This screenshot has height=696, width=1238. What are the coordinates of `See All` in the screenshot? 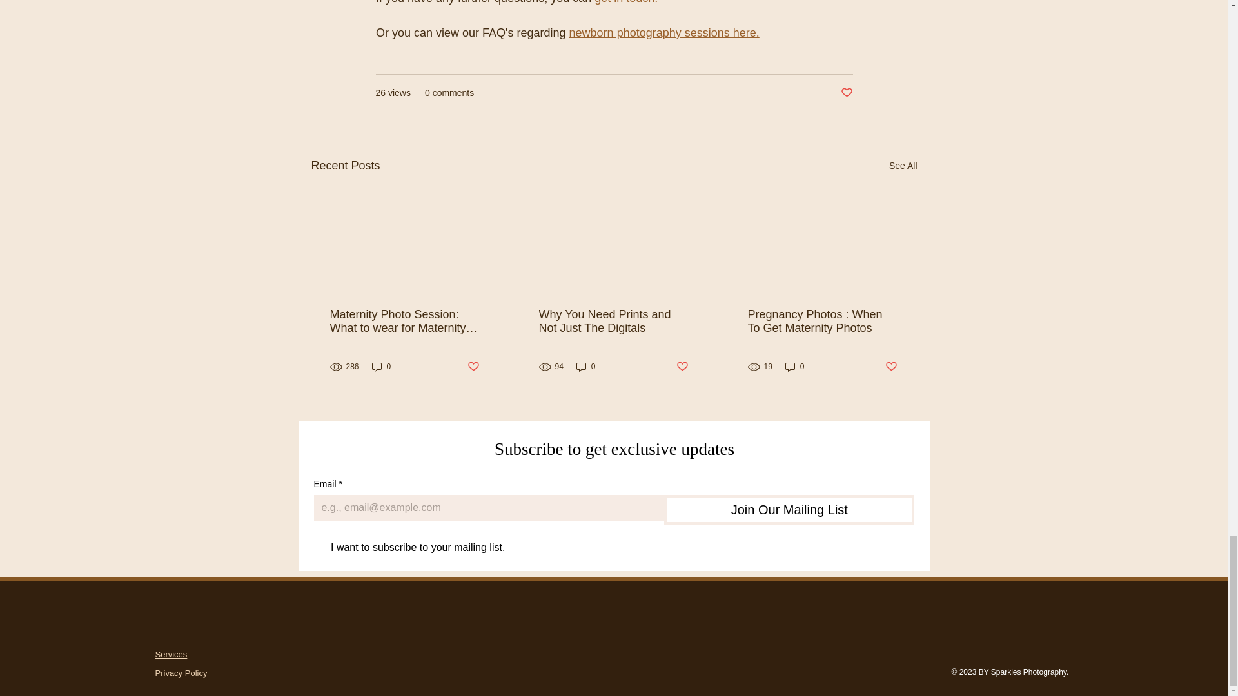 It's located at (903, 166).